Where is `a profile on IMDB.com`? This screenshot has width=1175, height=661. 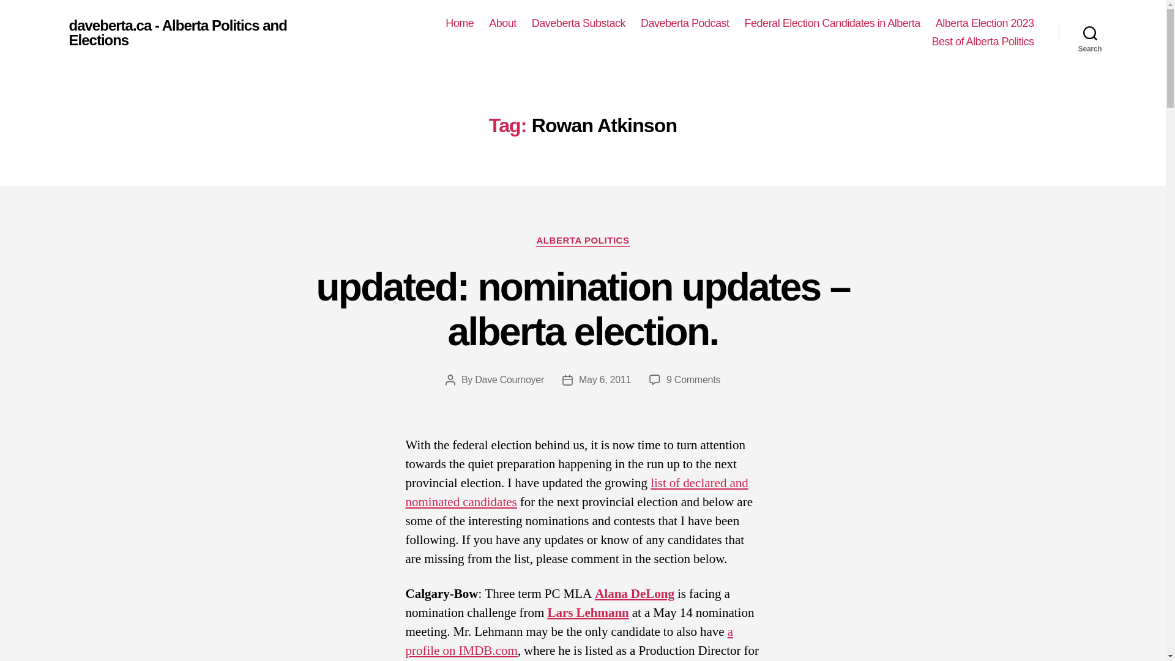
a profile on IMDB.com is located at coordinates (569, 641).